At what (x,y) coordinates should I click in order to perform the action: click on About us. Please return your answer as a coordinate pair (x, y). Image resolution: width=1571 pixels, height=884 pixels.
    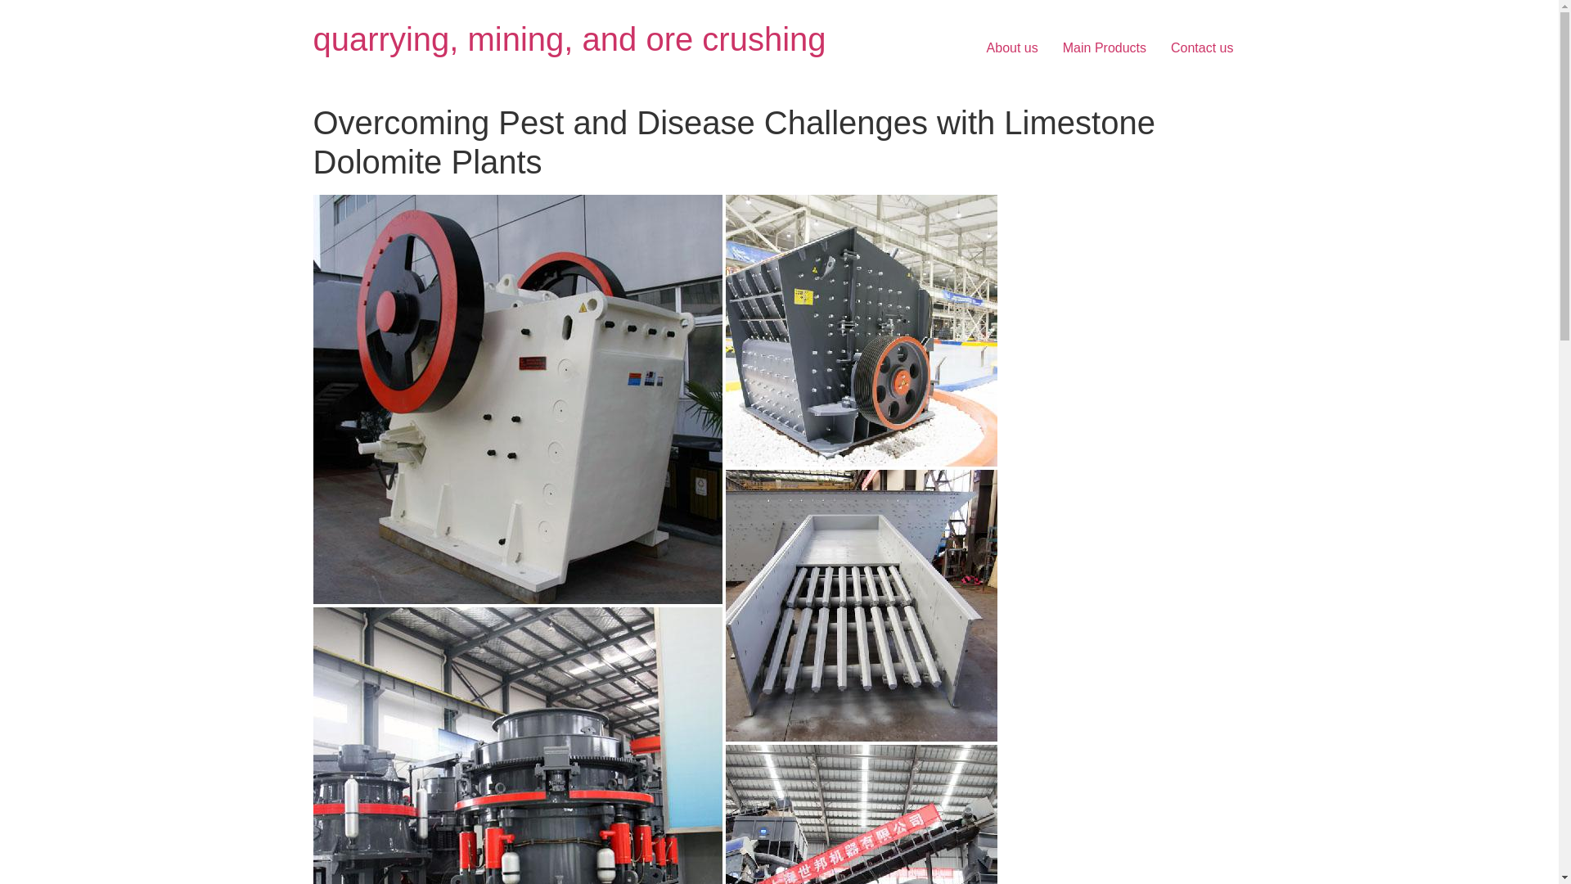
    Looking at the image, I should click on (1012, 47).